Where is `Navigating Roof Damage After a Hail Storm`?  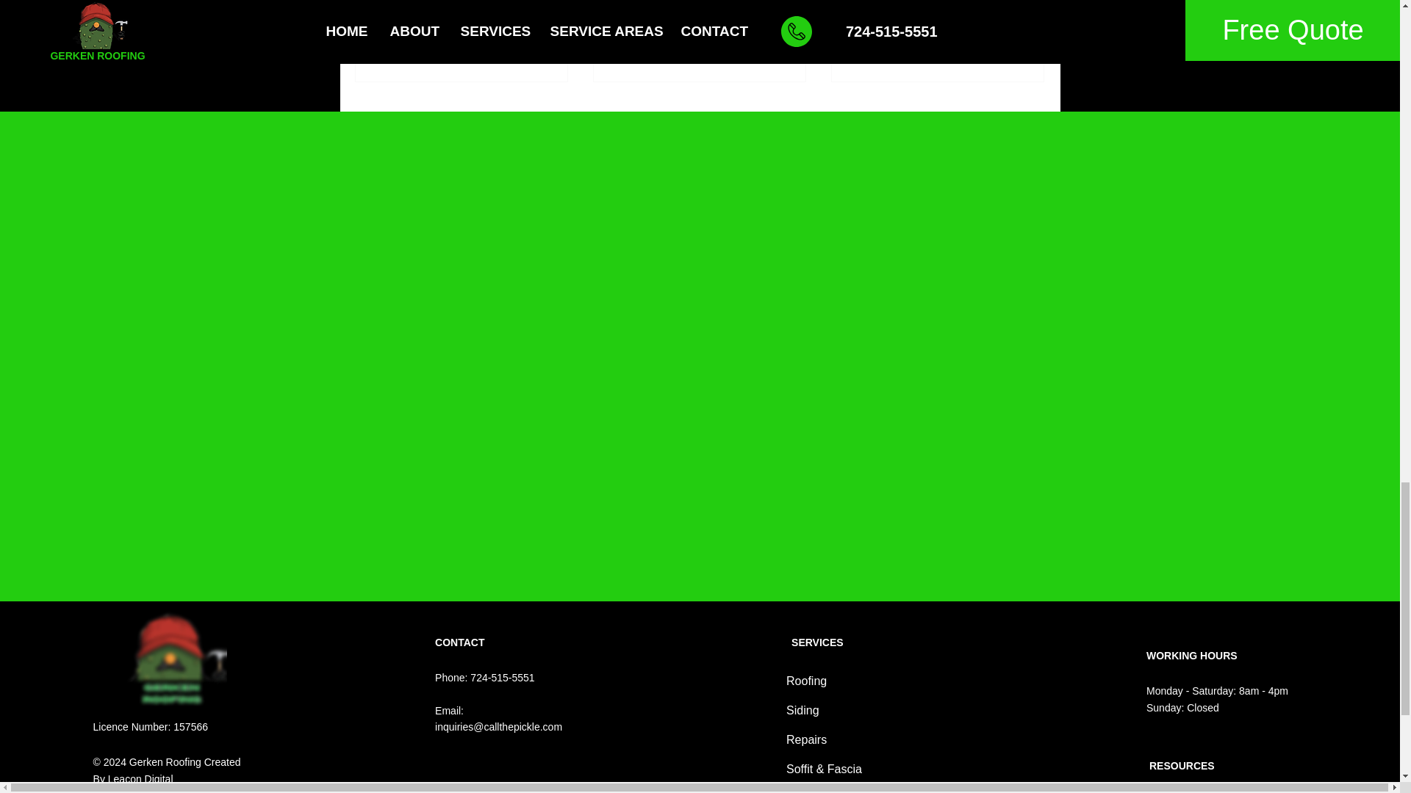 Navigating Roof Damage After a Hail Storm is located at coordinates (141, 779).